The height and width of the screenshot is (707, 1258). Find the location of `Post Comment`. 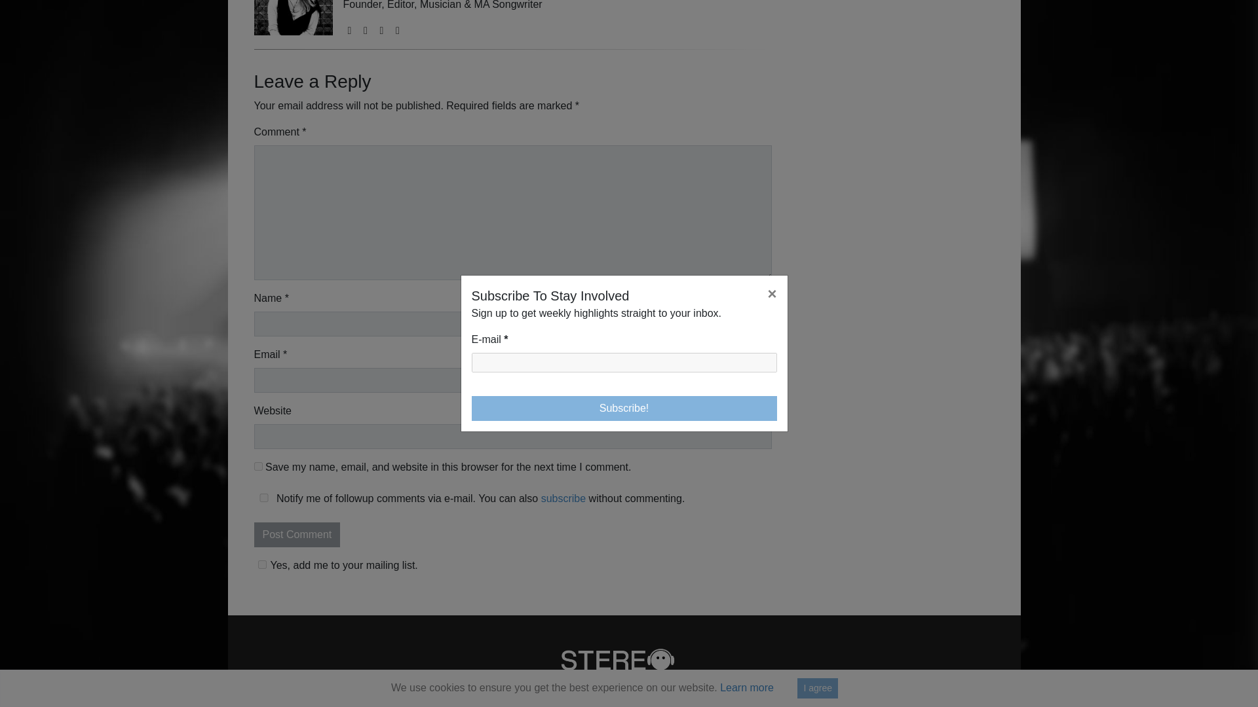

Post Comment is located at coordinates (297, 534).